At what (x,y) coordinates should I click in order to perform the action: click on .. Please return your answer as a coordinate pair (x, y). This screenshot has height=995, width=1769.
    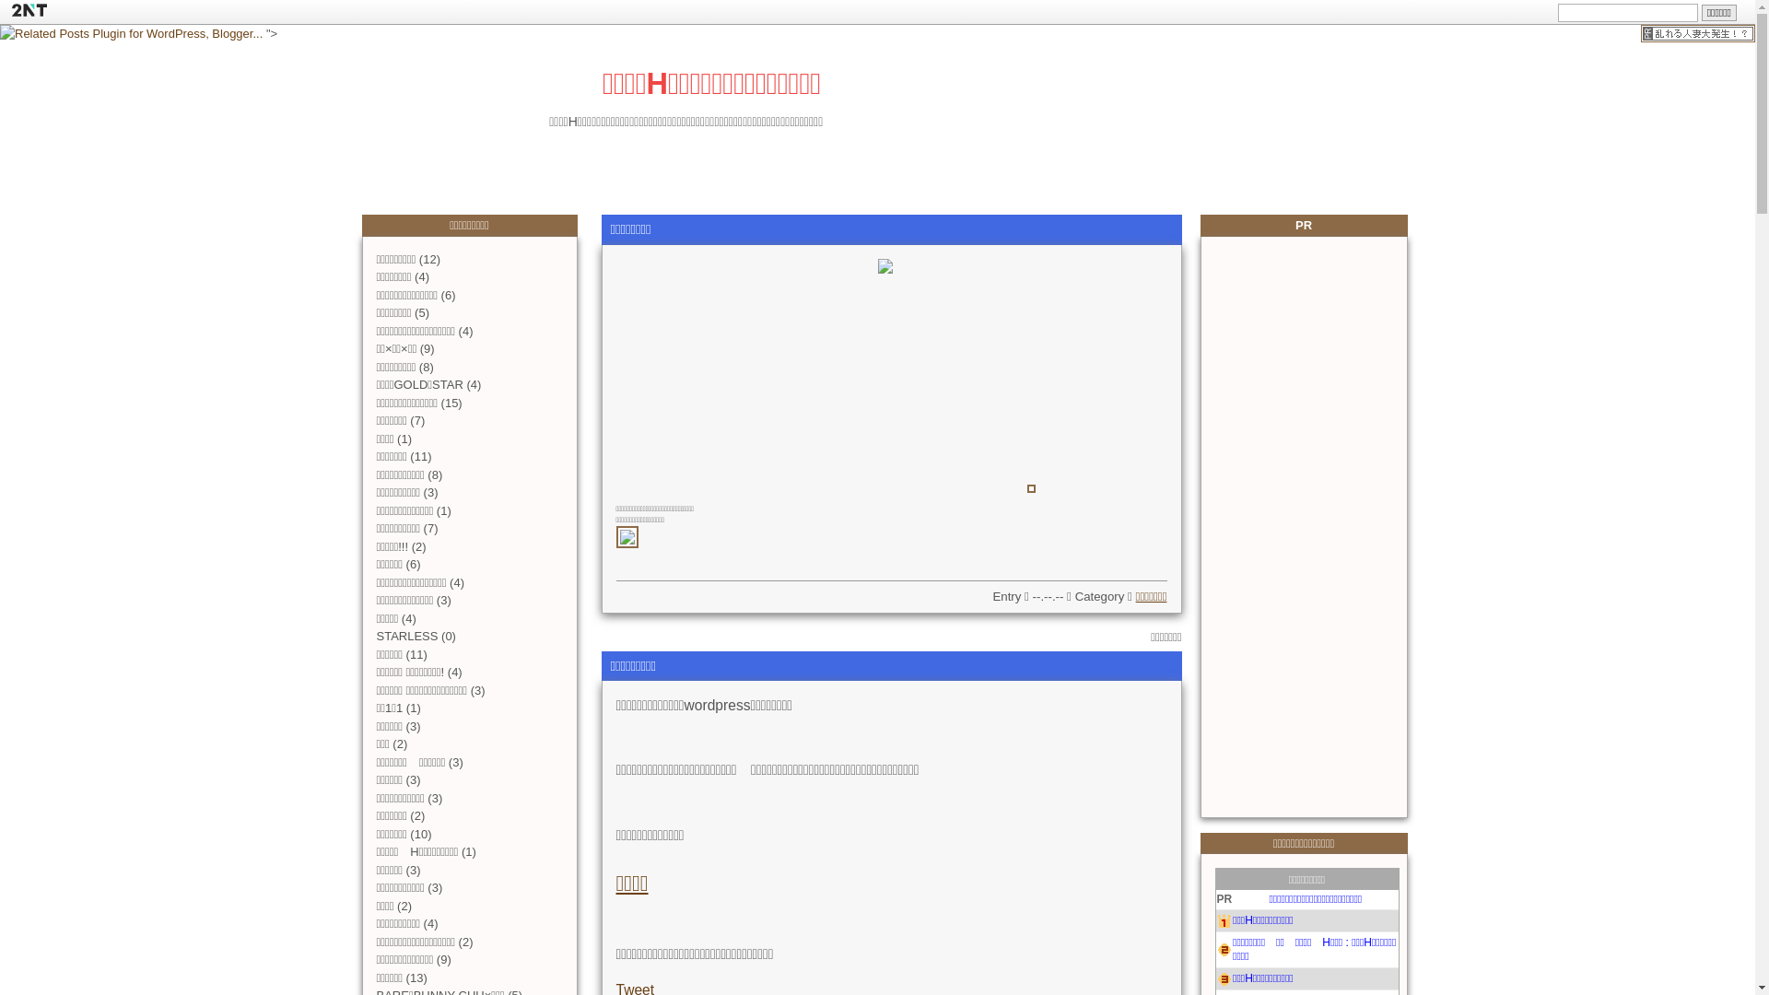
    Looking at the image, I should click on (693, 564).